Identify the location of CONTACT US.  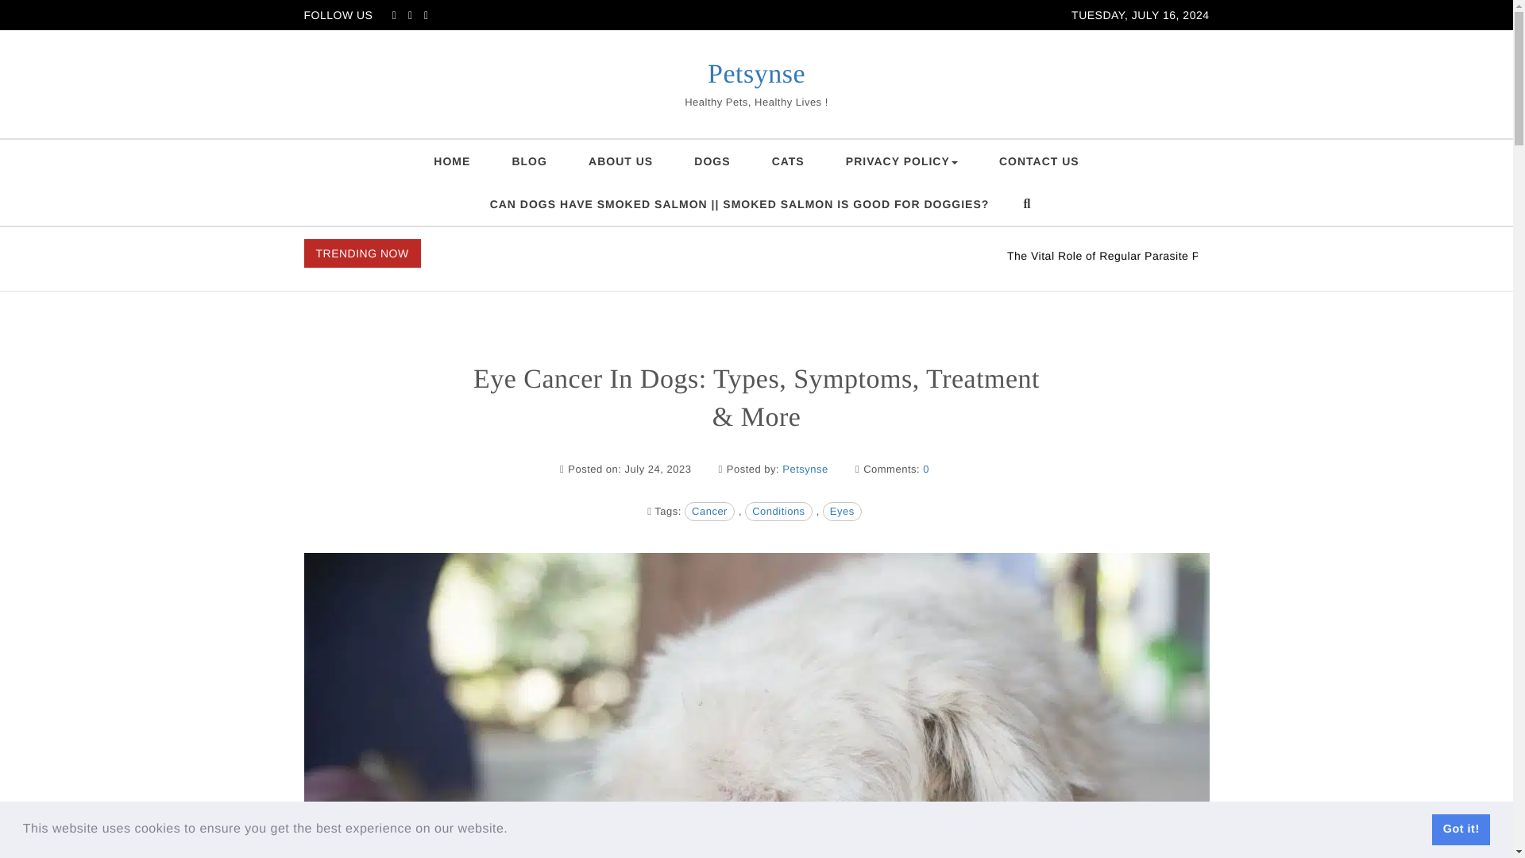
(1039, 161).